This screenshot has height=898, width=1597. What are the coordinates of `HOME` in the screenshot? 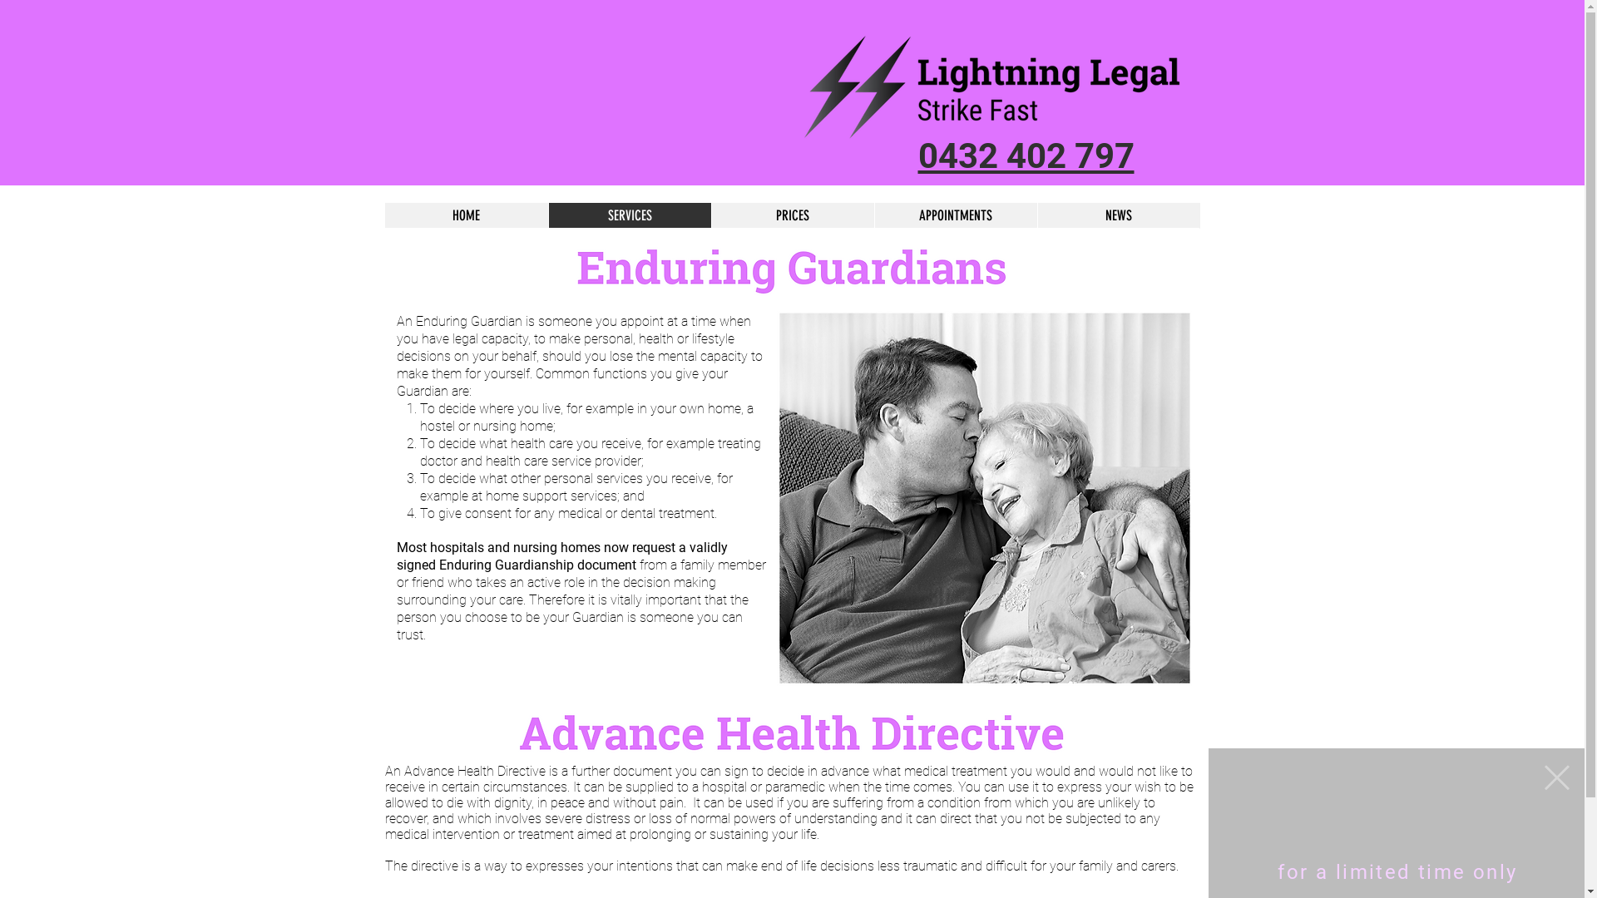 It's located at (466, 216).